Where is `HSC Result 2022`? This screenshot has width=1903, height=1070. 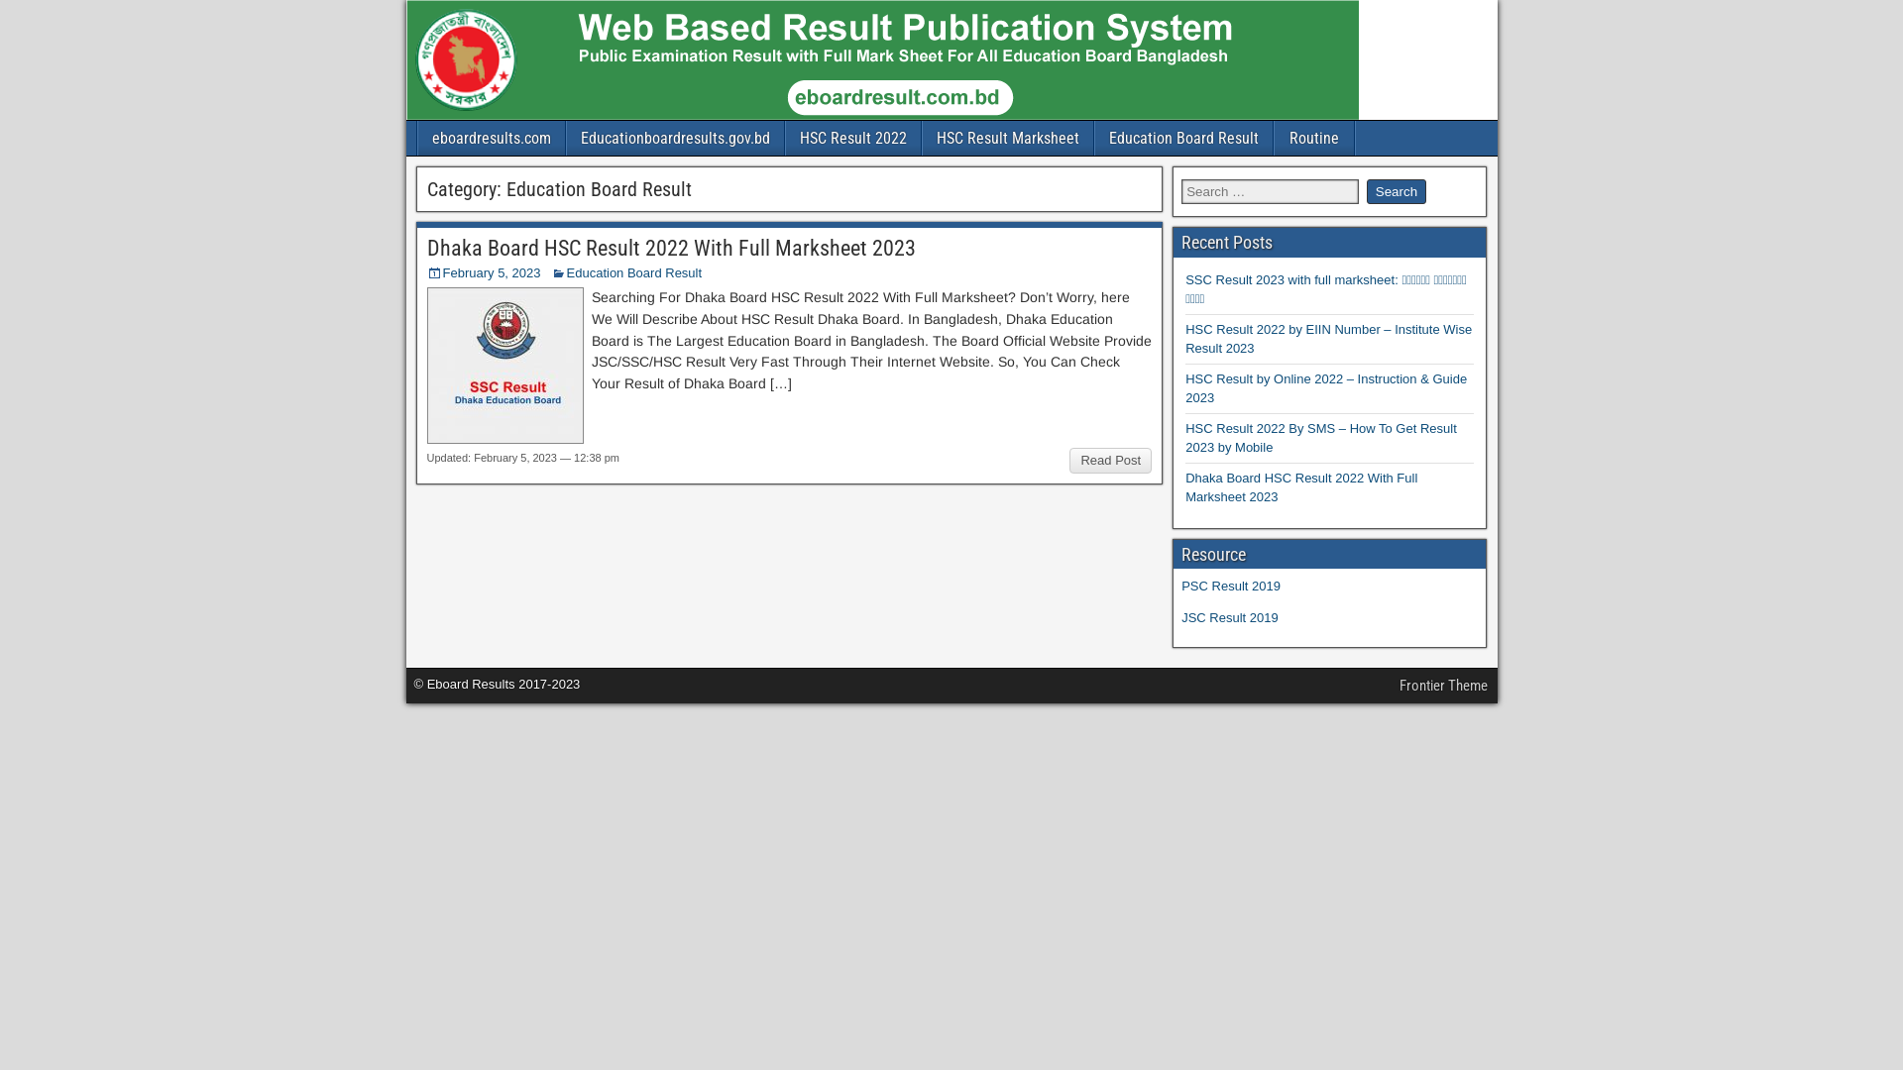 HSC Result 2022 is located at coordinates (852, 139).